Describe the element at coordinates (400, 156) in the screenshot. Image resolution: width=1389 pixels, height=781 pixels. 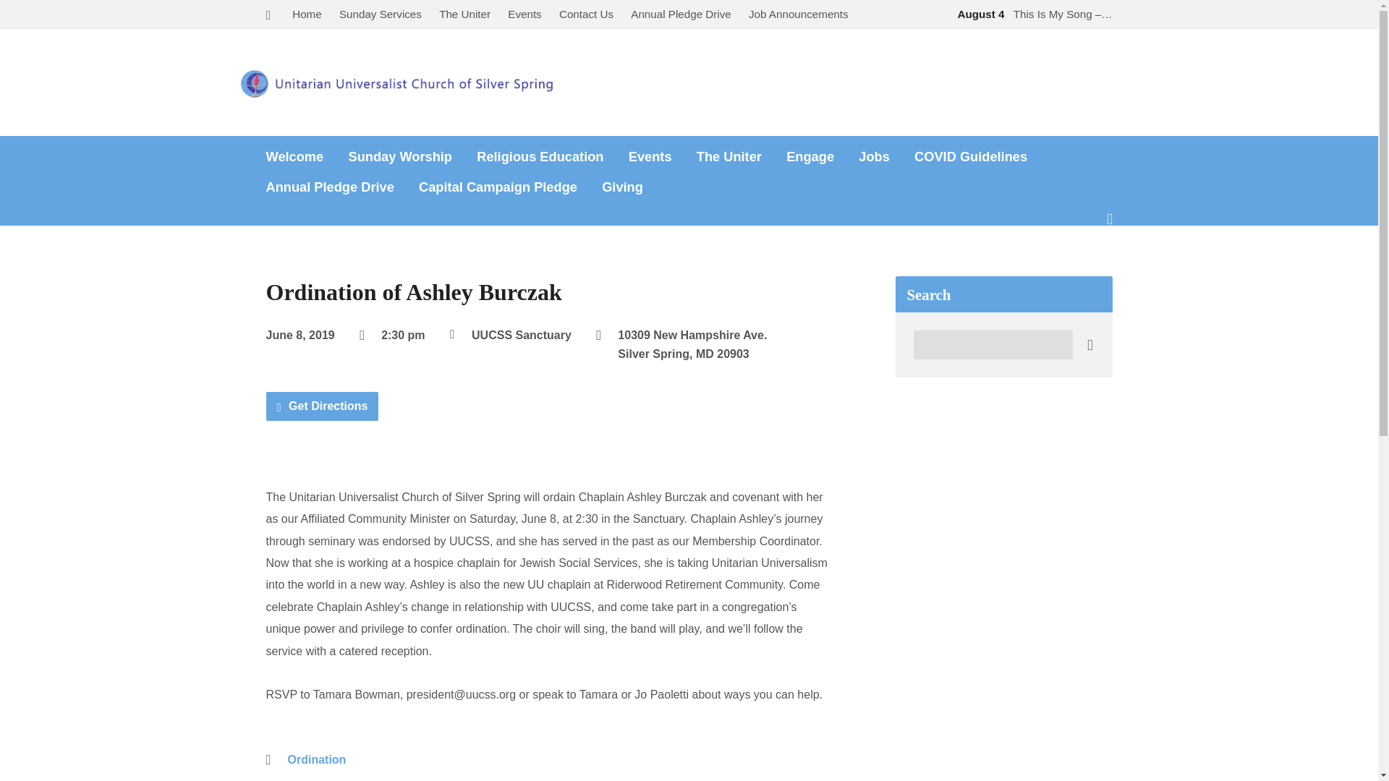
I see `Sunday Worship` at that location.